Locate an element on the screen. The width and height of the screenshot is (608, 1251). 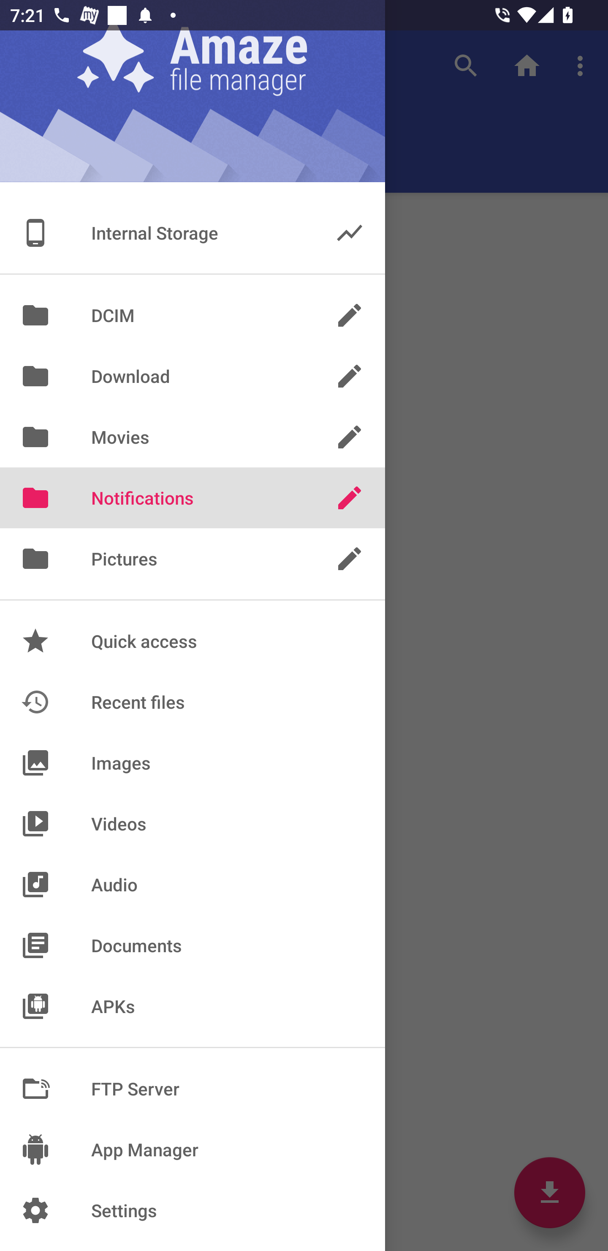
FTP Server is located at coordinates (193, 1089).